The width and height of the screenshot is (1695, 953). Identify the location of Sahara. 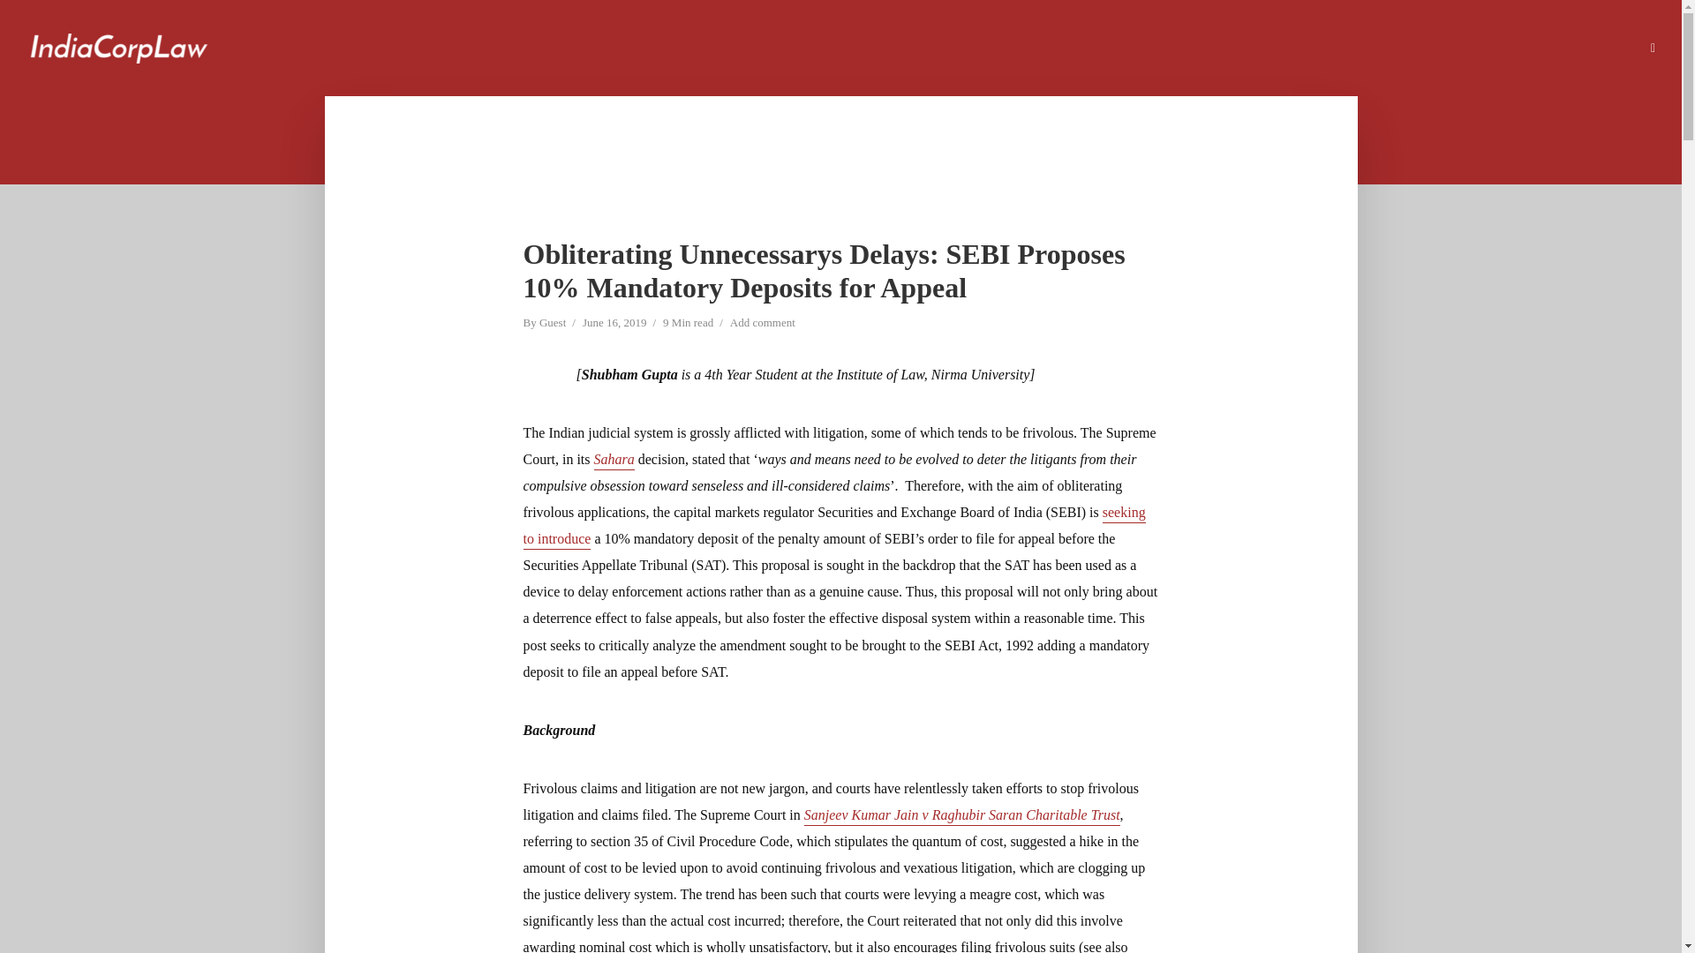
(614, 461).